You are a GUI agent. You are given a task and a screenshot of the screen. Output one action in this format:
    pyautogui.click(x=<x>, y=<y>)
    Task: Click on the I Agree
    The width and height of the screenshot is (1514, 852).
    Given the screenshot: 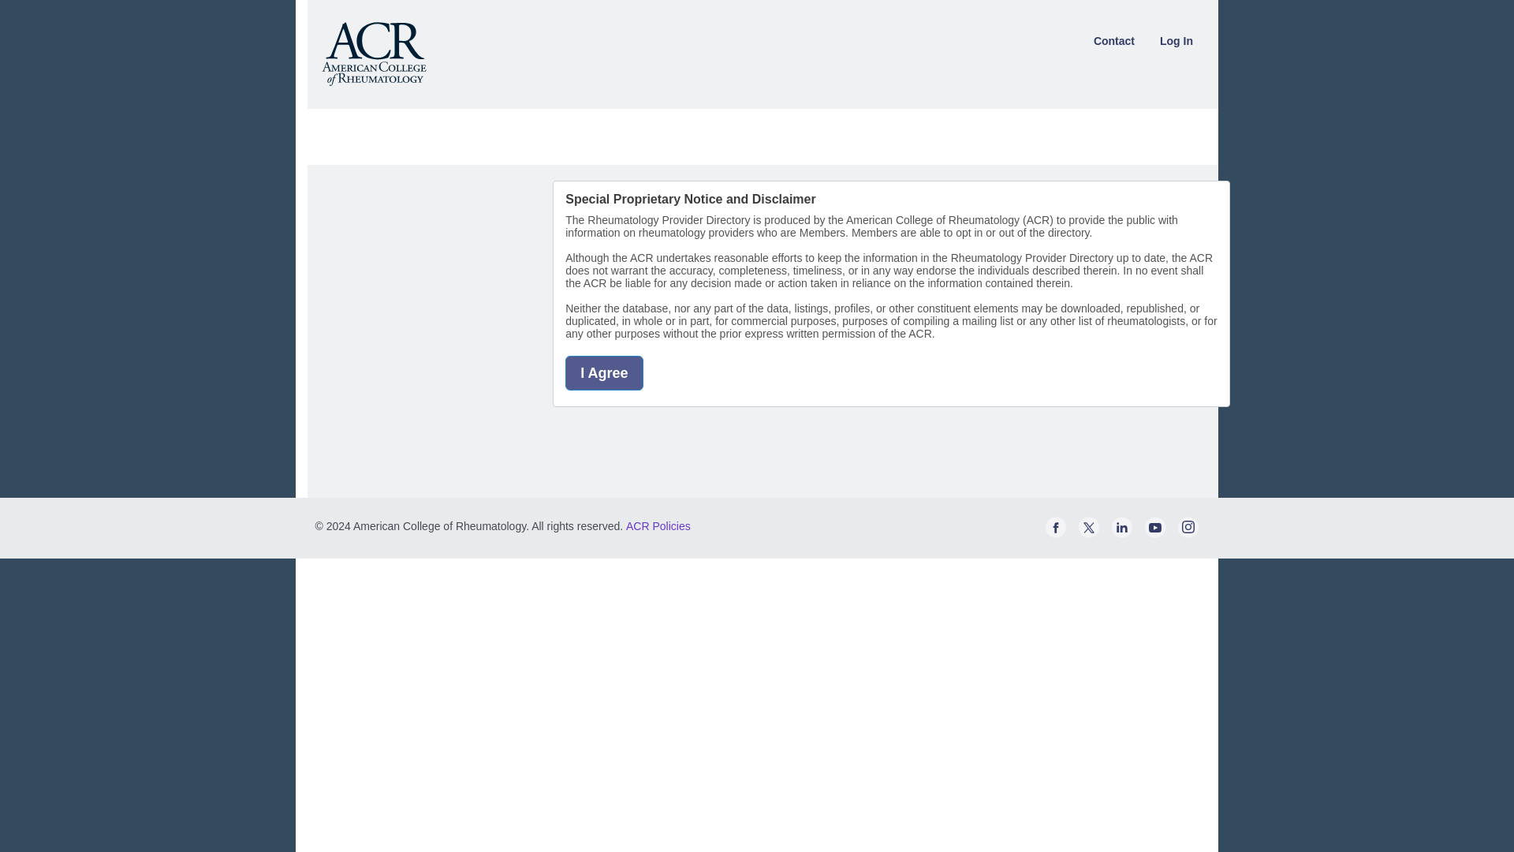 What is the action you would take?
    pyautogui.click(x=603, y=372)
    